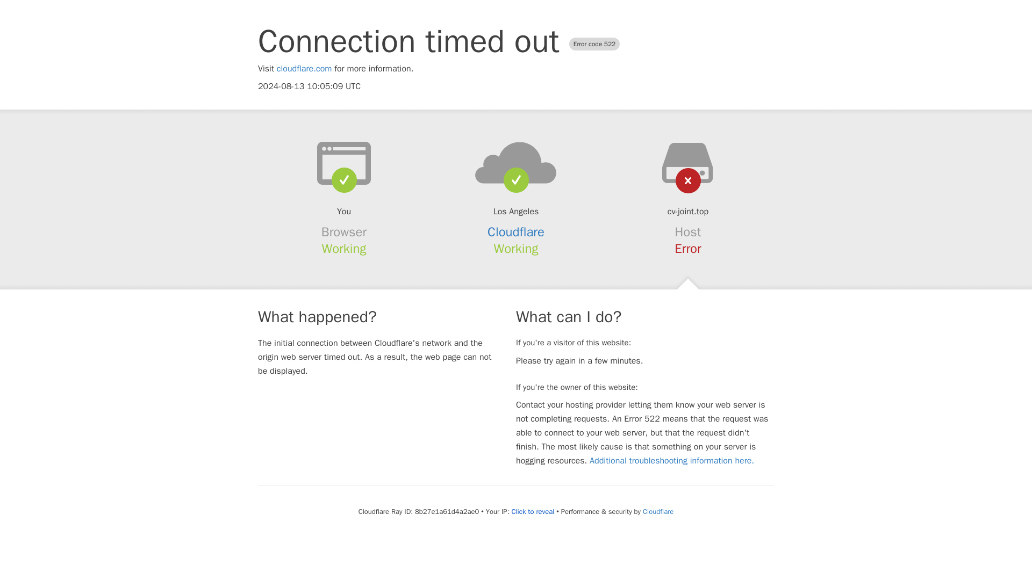 Image resolution: width=1032 pixels, height=580 pixels. I want to click on Additional troubleshooting information here., so click(672, 461).